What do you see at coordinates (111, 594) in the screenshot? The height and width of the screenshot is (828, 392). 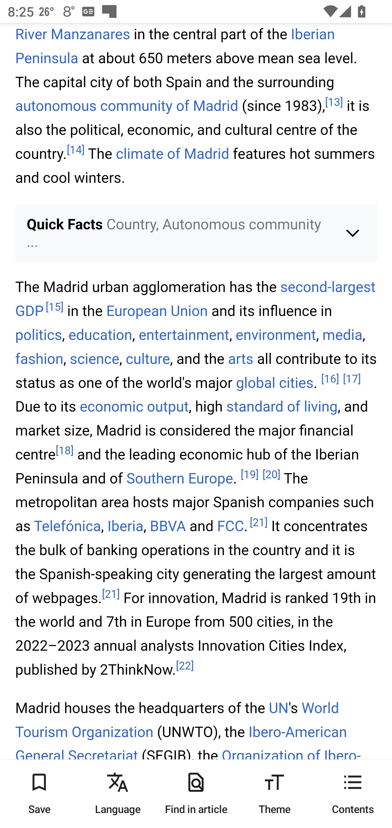 I see `[] [ 21 ]` at bounding box center [111, 594].